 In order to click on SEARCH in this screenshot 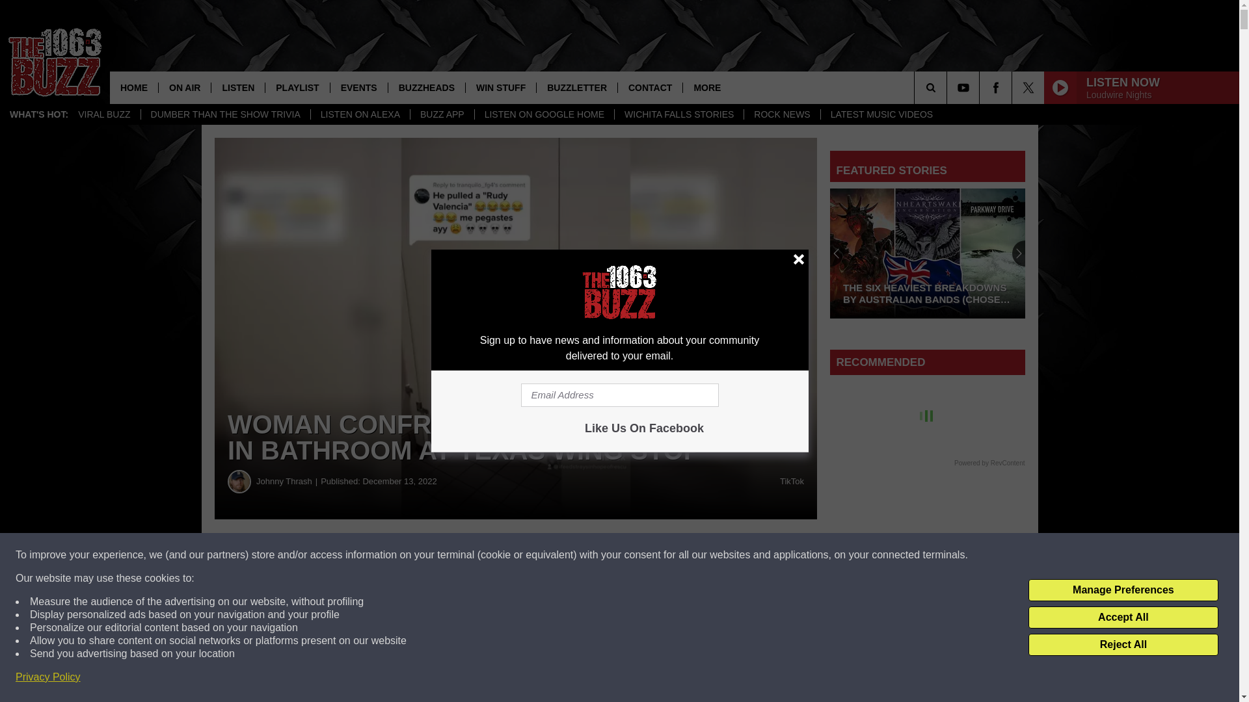, I will do `click(948, 87)`.